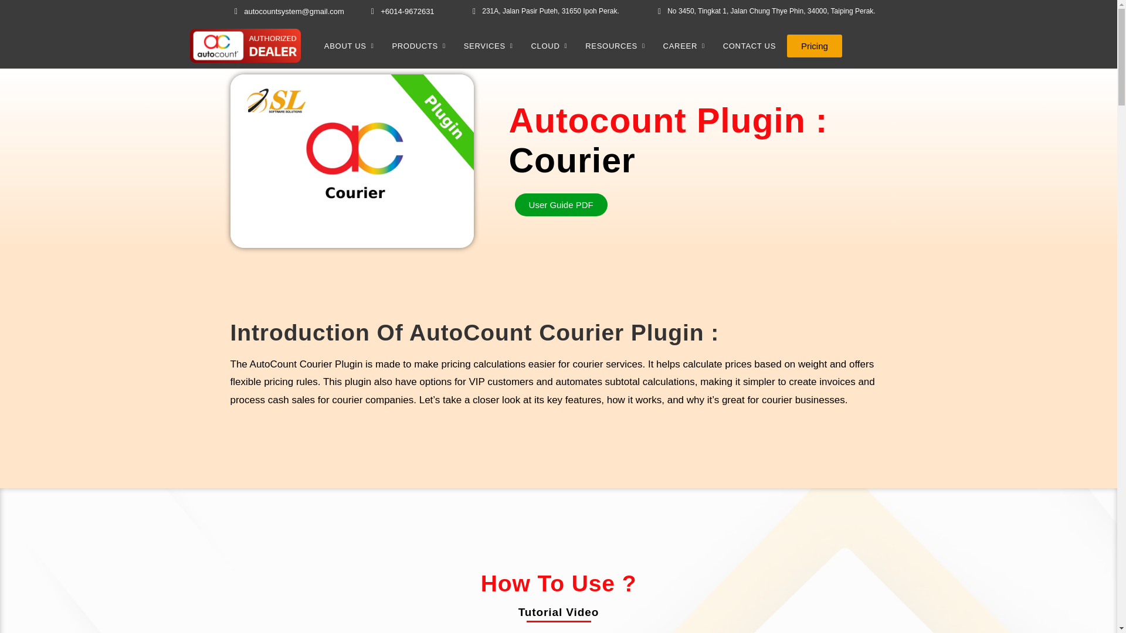 This screenshot has width=1126, height=633. What do you see at coordinates (552, 46) in the screenshot?
I see `CLOUD` at bounding box center [552, 46].